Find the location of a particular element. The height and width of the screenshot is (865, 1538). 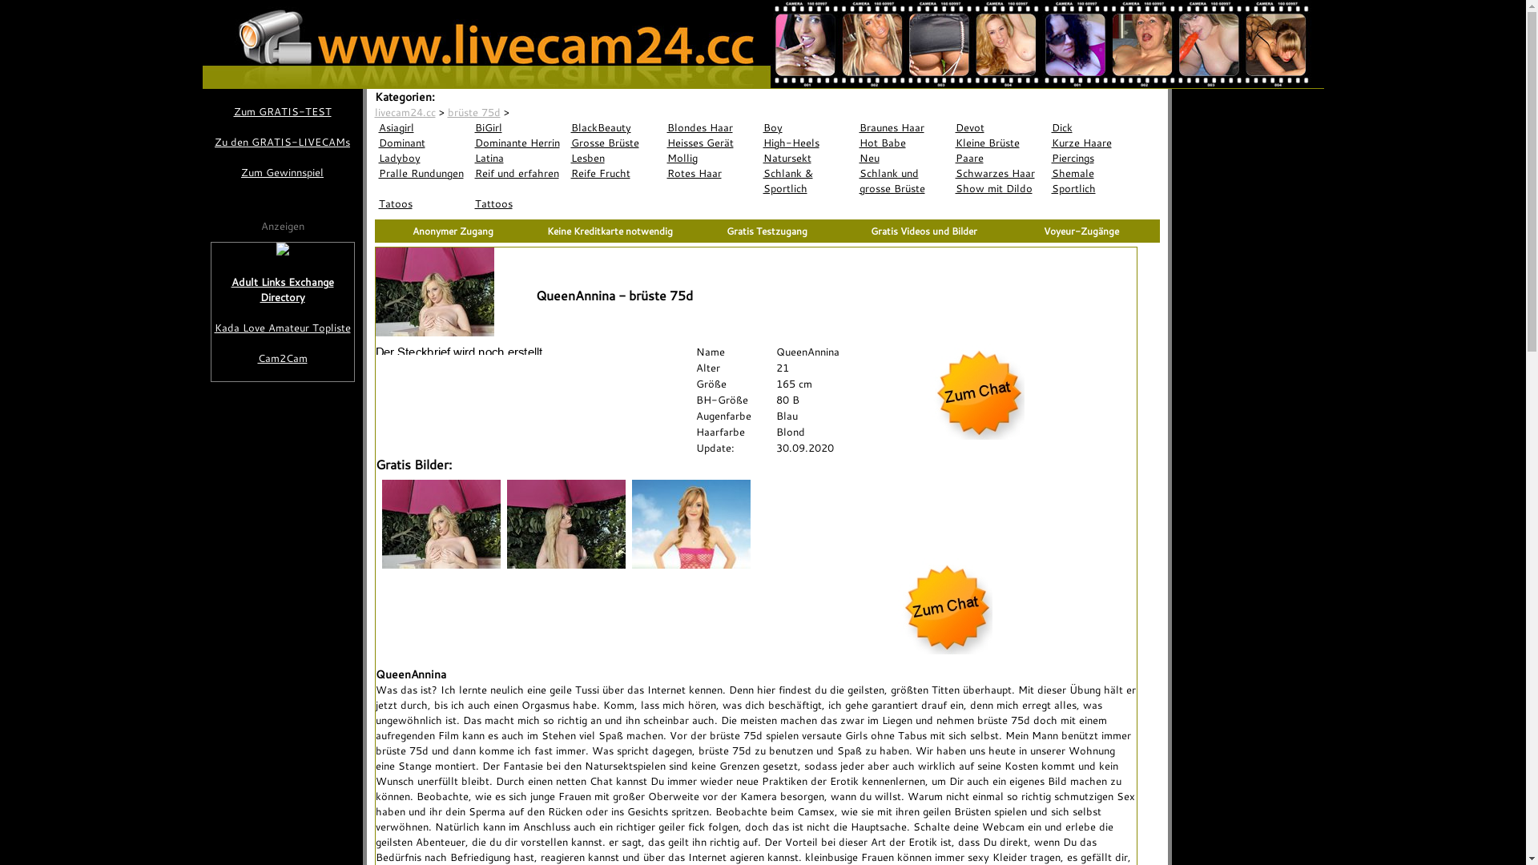

High-Heels is located at coordinates (807, 143).